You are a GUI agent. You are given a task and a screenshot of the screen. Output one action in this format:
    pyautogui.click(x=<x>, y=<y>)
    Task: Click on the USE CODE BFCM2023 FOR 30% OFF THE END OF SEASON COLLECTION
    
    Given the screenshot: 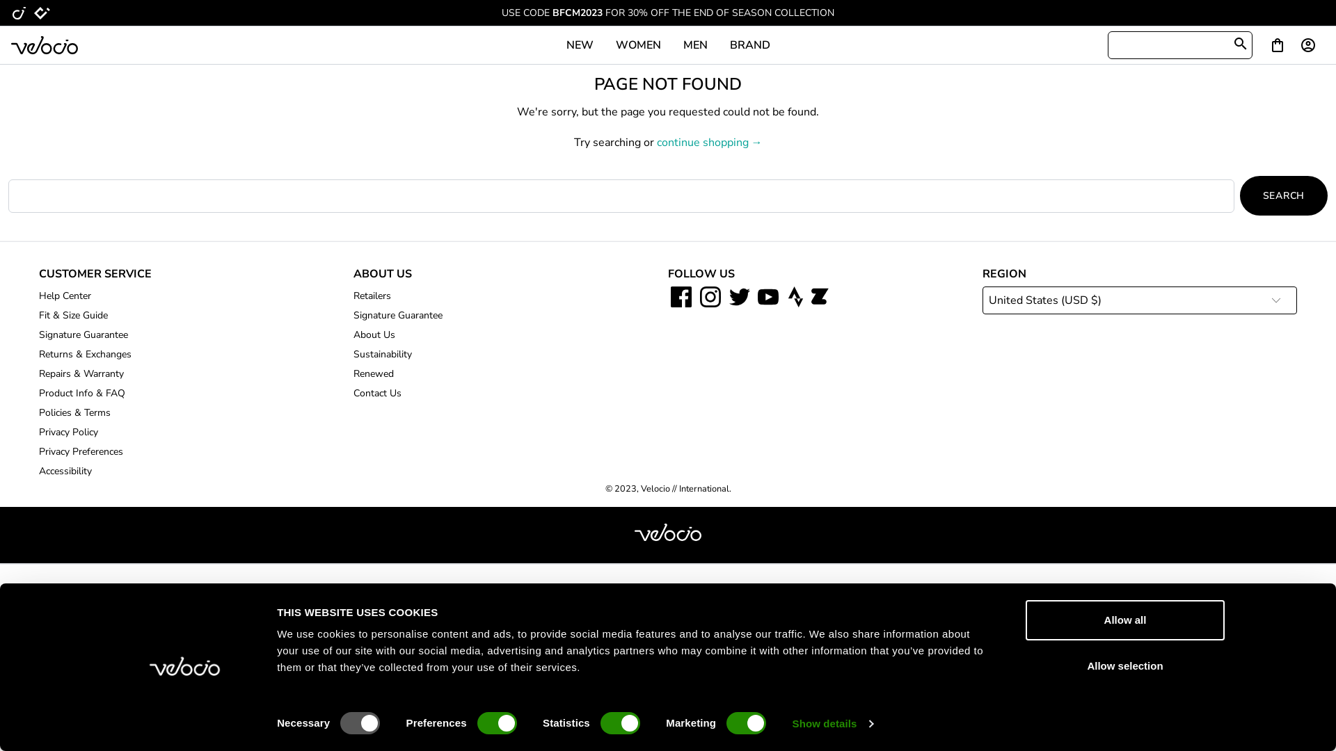 What is the action you would take?
    pyautogui.click(x=668, y=13)
    